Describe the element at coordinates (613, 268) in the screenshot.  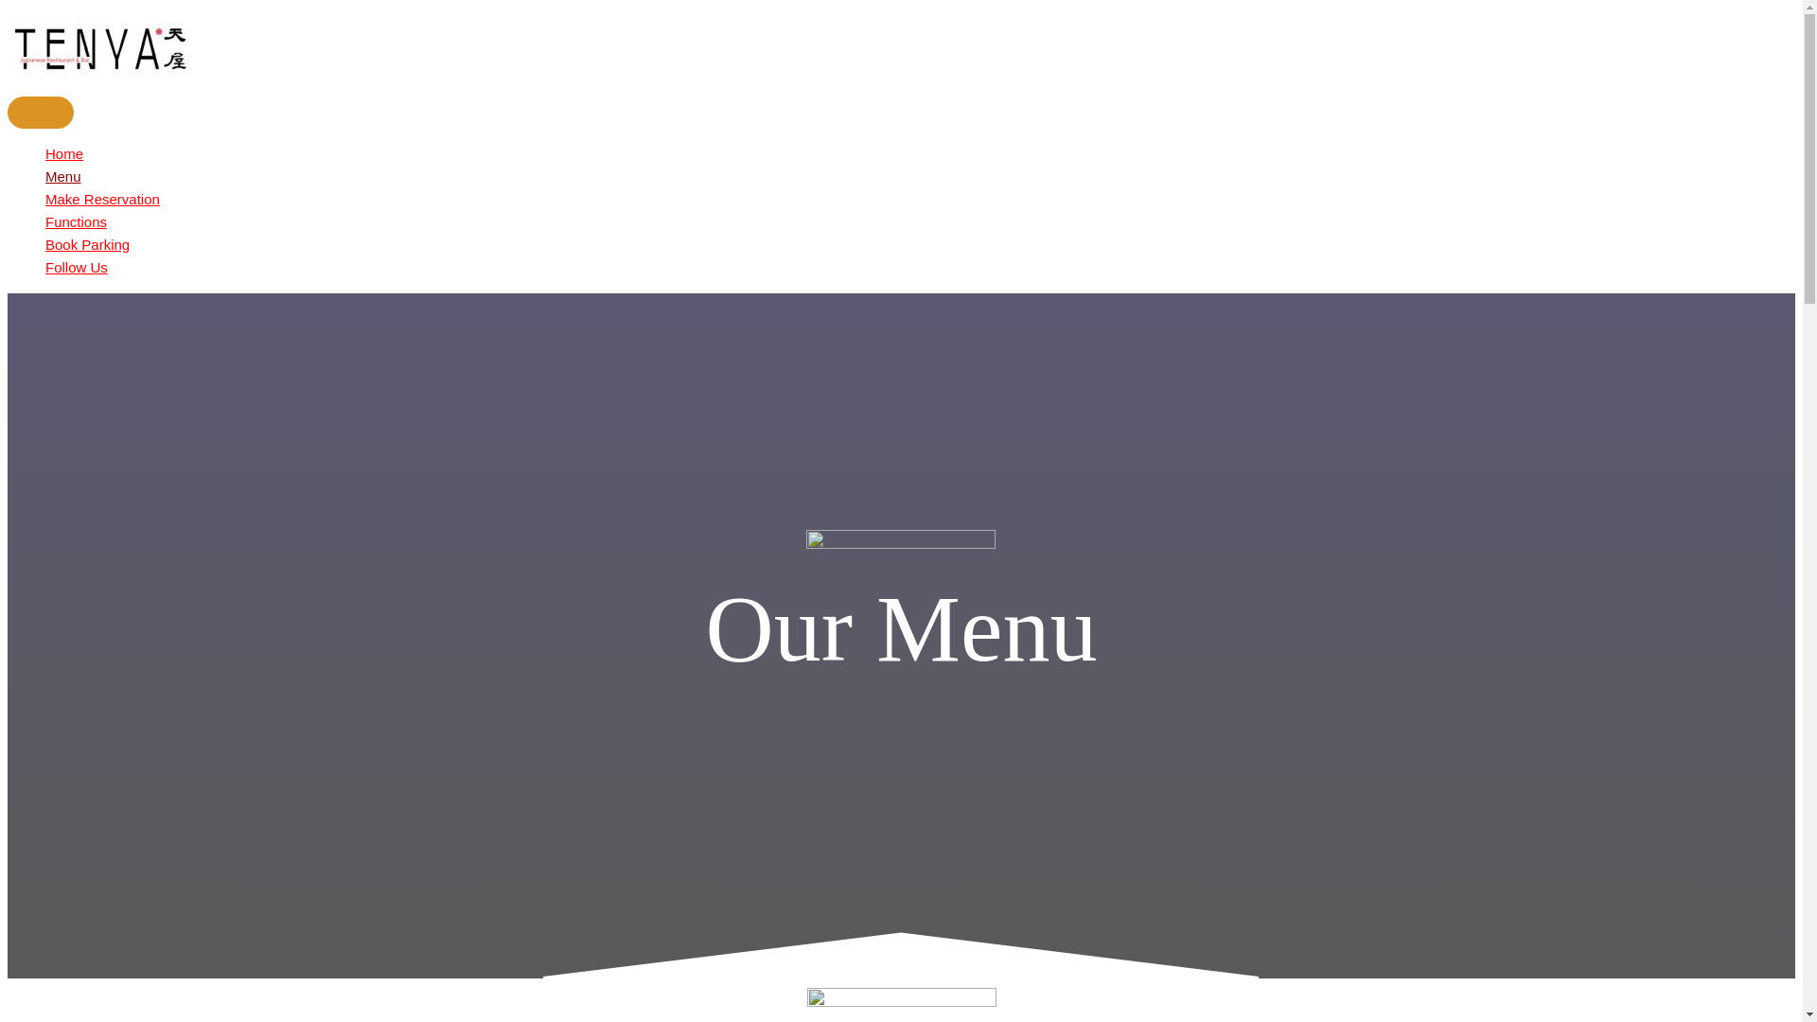
I see `Follow Us` at that location.